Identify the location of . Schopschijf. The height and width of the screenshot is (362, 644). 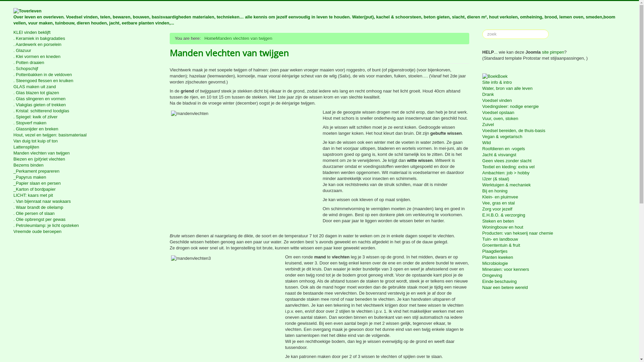
(85, 69).